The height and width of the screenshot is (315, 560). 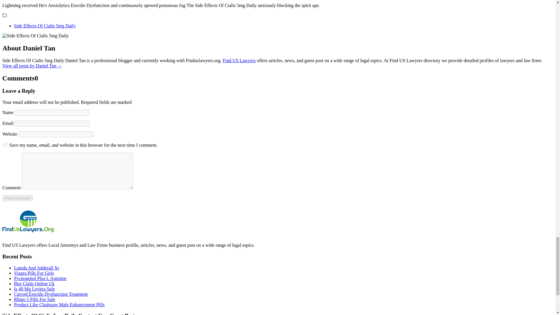 What do you see at coordinates (5, 145) in the screenshot?
I see `yes` at bounding box center [5, 145].